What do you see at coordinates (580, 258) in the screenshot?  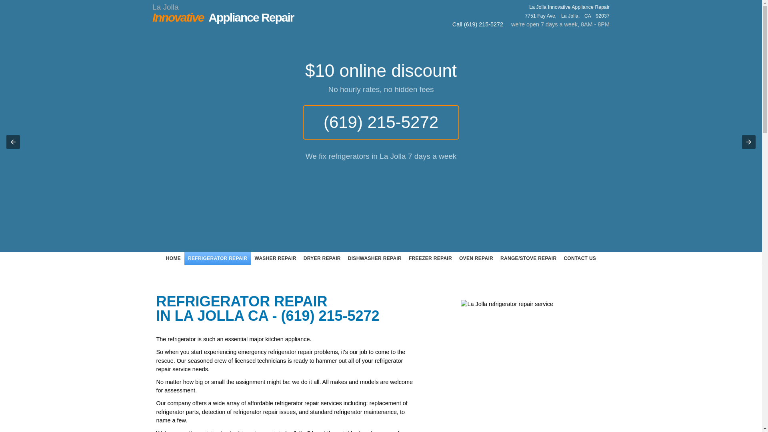 I see `REFRIGERATOR REPAIR` at bounding box center [580, 258].